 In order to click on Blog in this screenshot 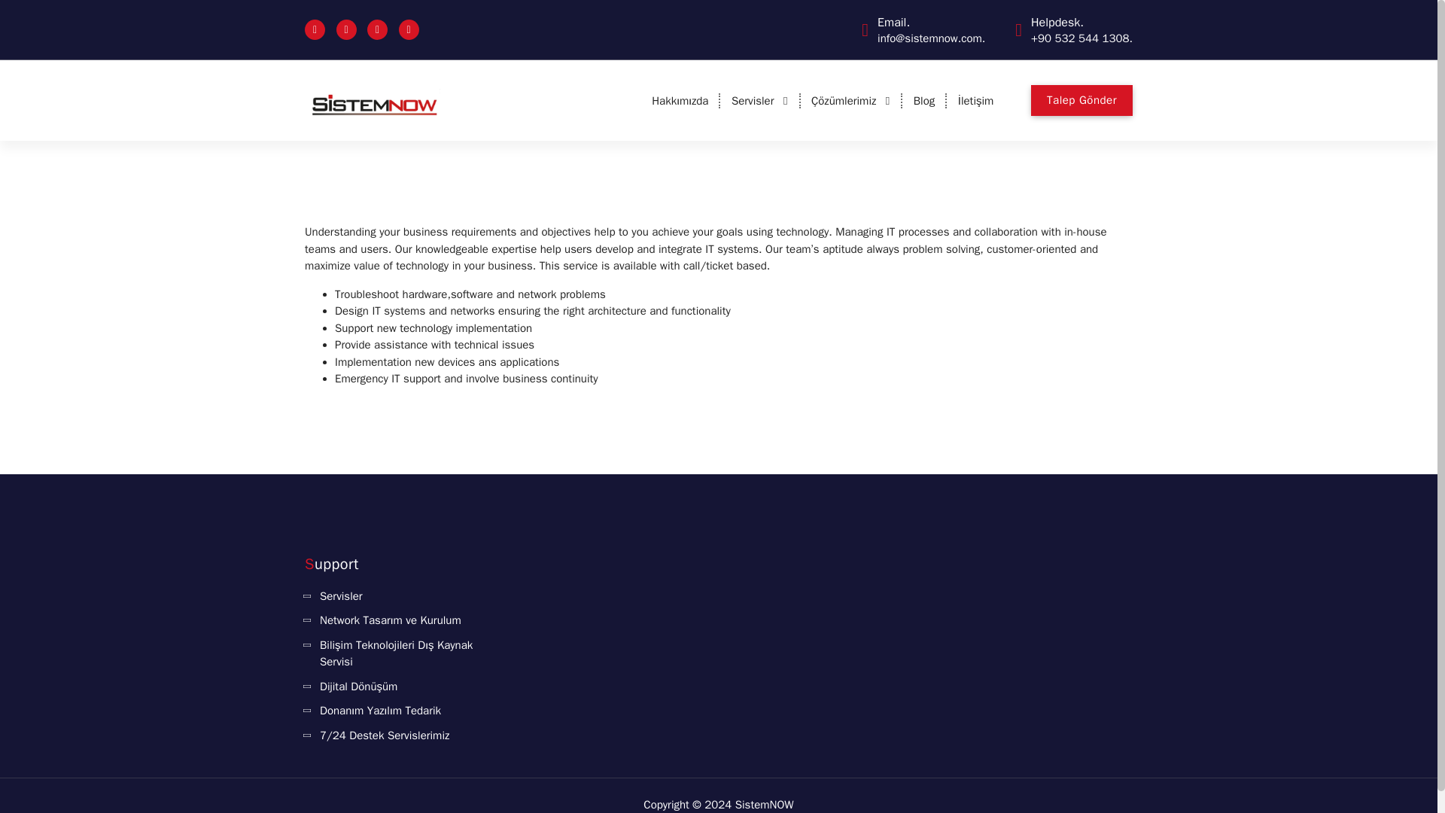, I will do `click(924, 101)`.